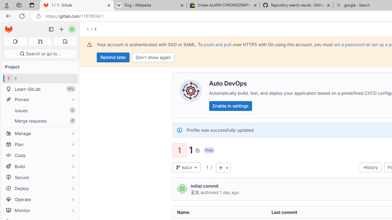 This screenshot has height=220, width=392. Describe the element at coordinates (7, 16) in the screenshot. I see `Back` at that location.